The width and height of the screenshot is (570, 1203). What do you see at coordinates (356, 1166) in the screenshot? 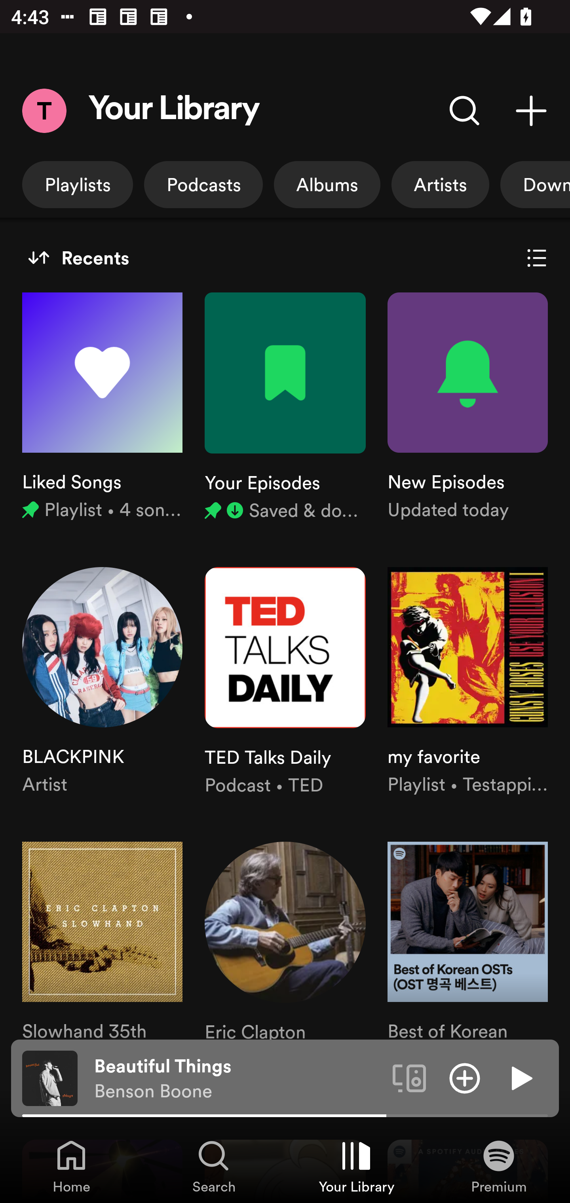
I see `Your Library, Tab 3 of 4 Your Library Your Library` at bounding box center [356, 1166].